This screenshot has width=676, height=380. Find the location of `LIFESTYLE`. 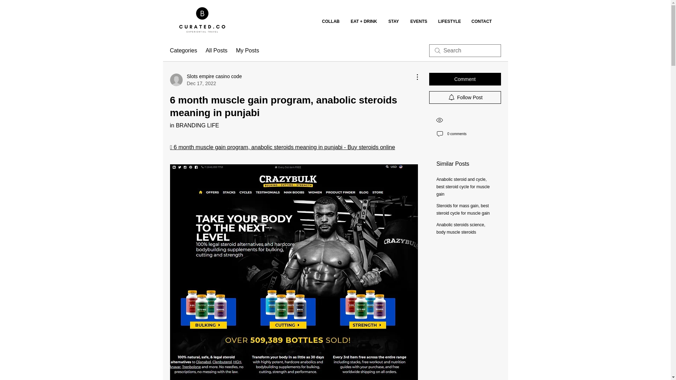

LIFESTYLE is located at coordinates (449, 21).